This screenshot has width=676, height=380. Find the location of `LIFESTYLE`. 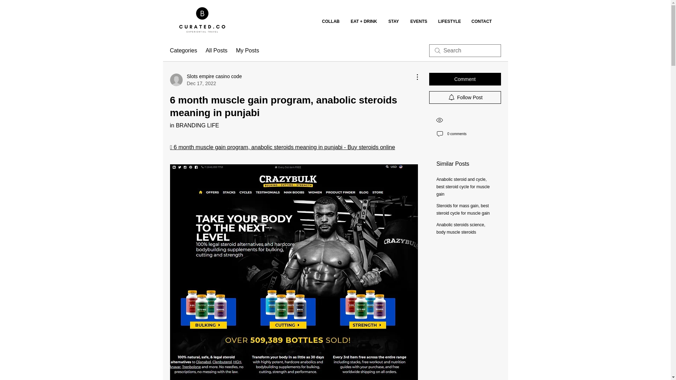

LIFESTYLE is located at coordinates (449, 21).